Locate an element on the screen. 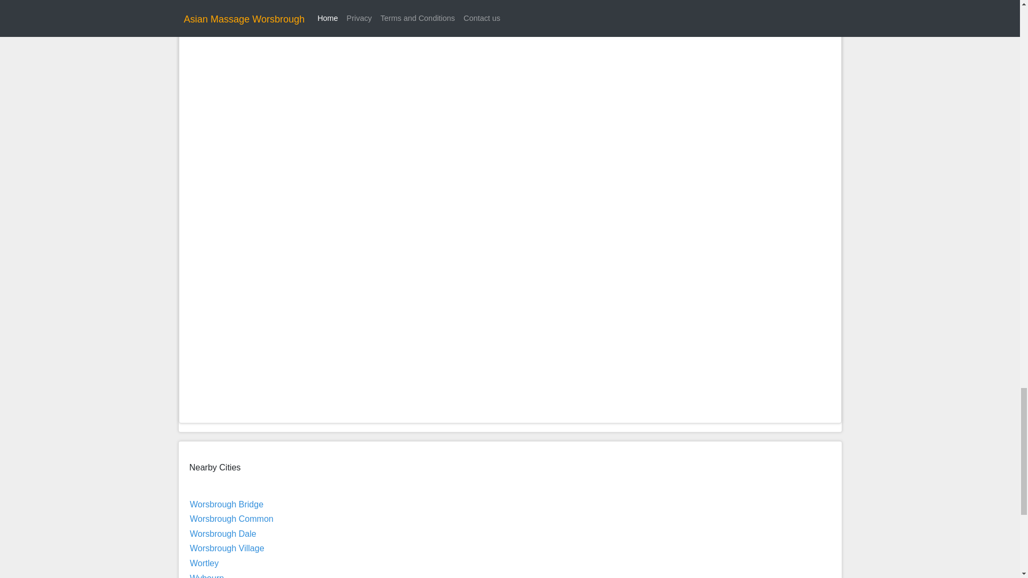 This screenshot has height=578, width=1028. Wortley is located at coordinates (203, 563).